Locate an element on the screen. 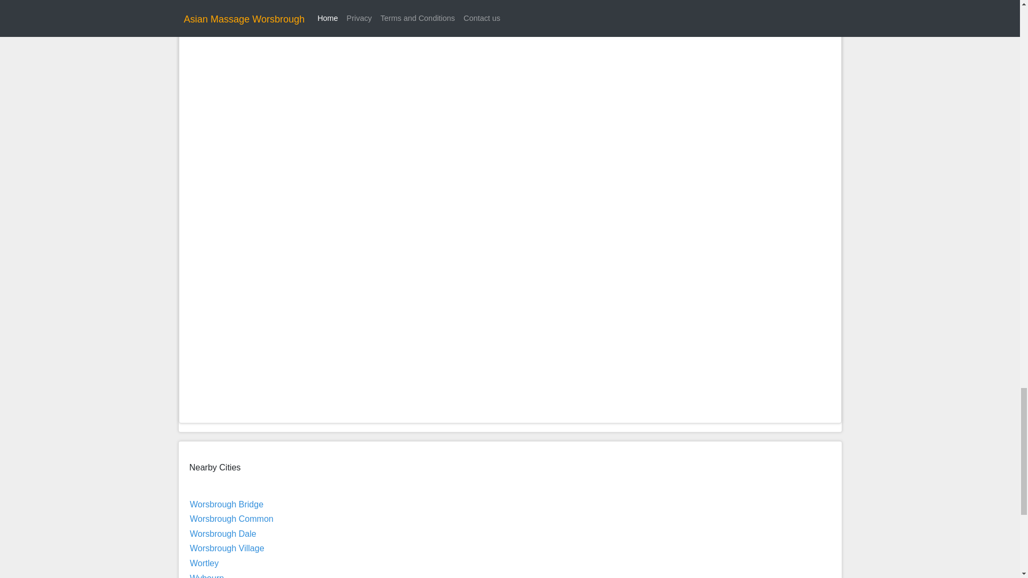 This screenshot has height=578, width=1028. Wortley is located at coordinates (203, 563).